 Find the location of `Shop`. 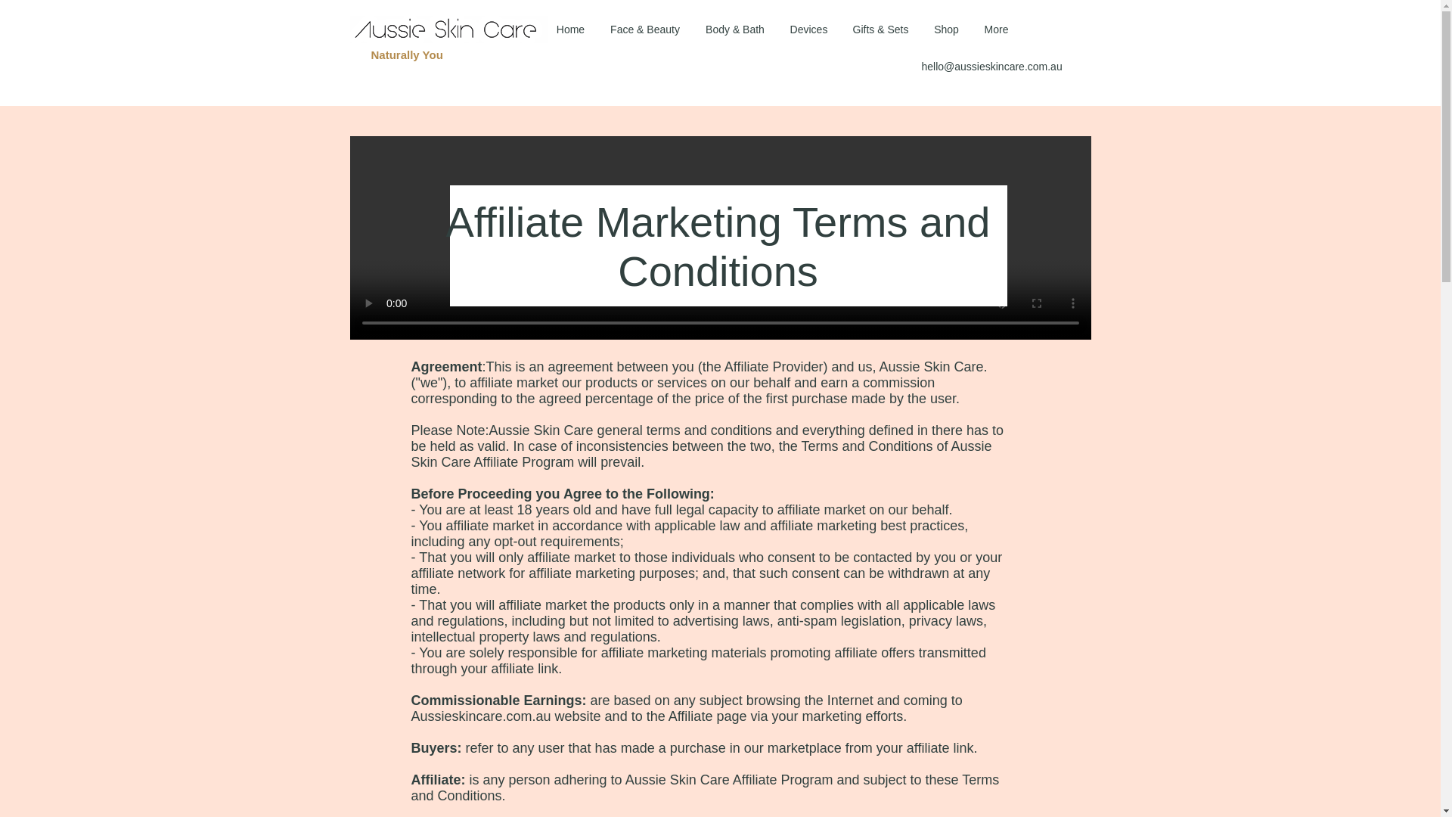

Shop is located at coordinates (945, 29).